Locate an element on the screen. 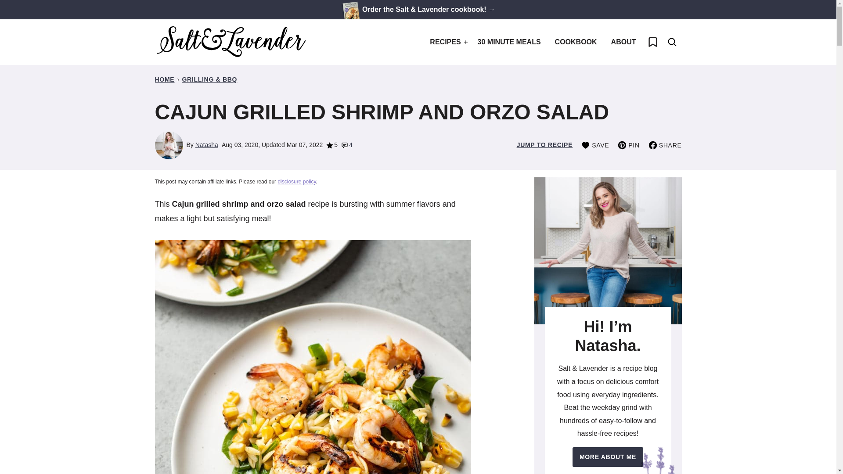  ABOUT is located at coordinates (623, 42).